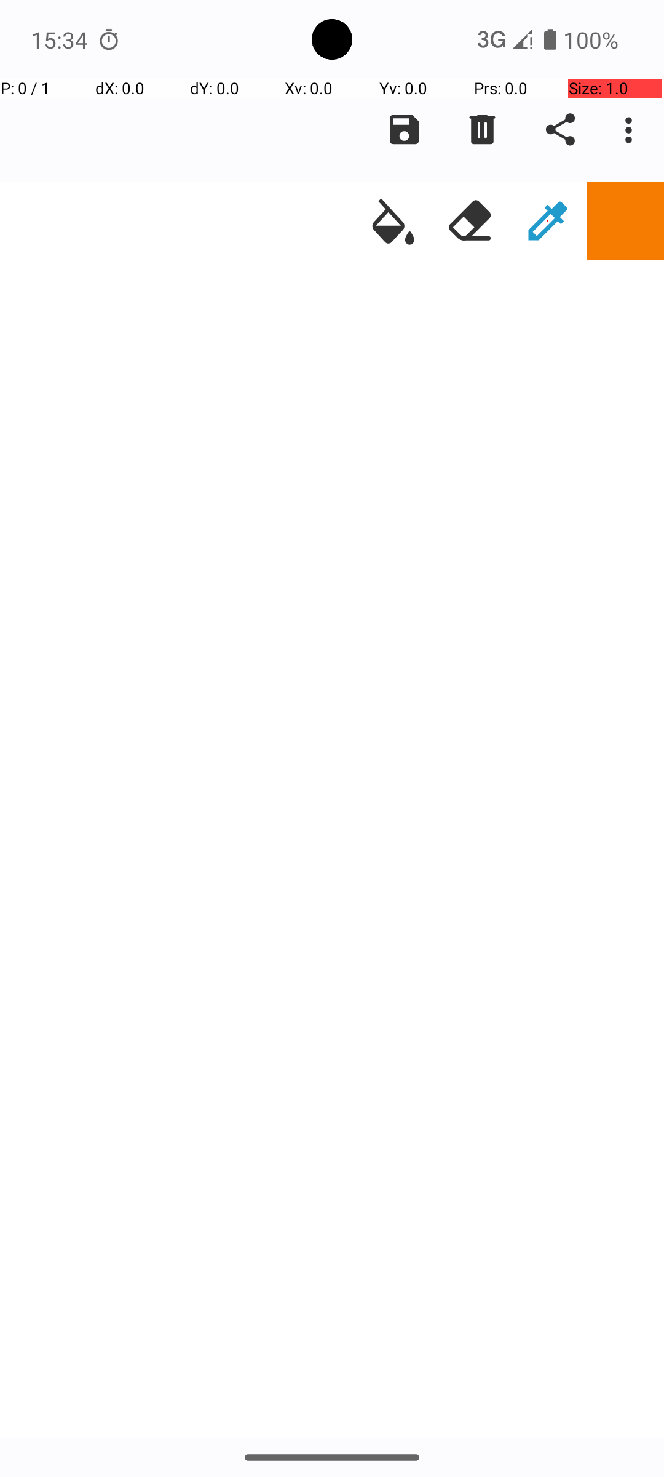  I want to click on Eyedropper, so click(548, 221).